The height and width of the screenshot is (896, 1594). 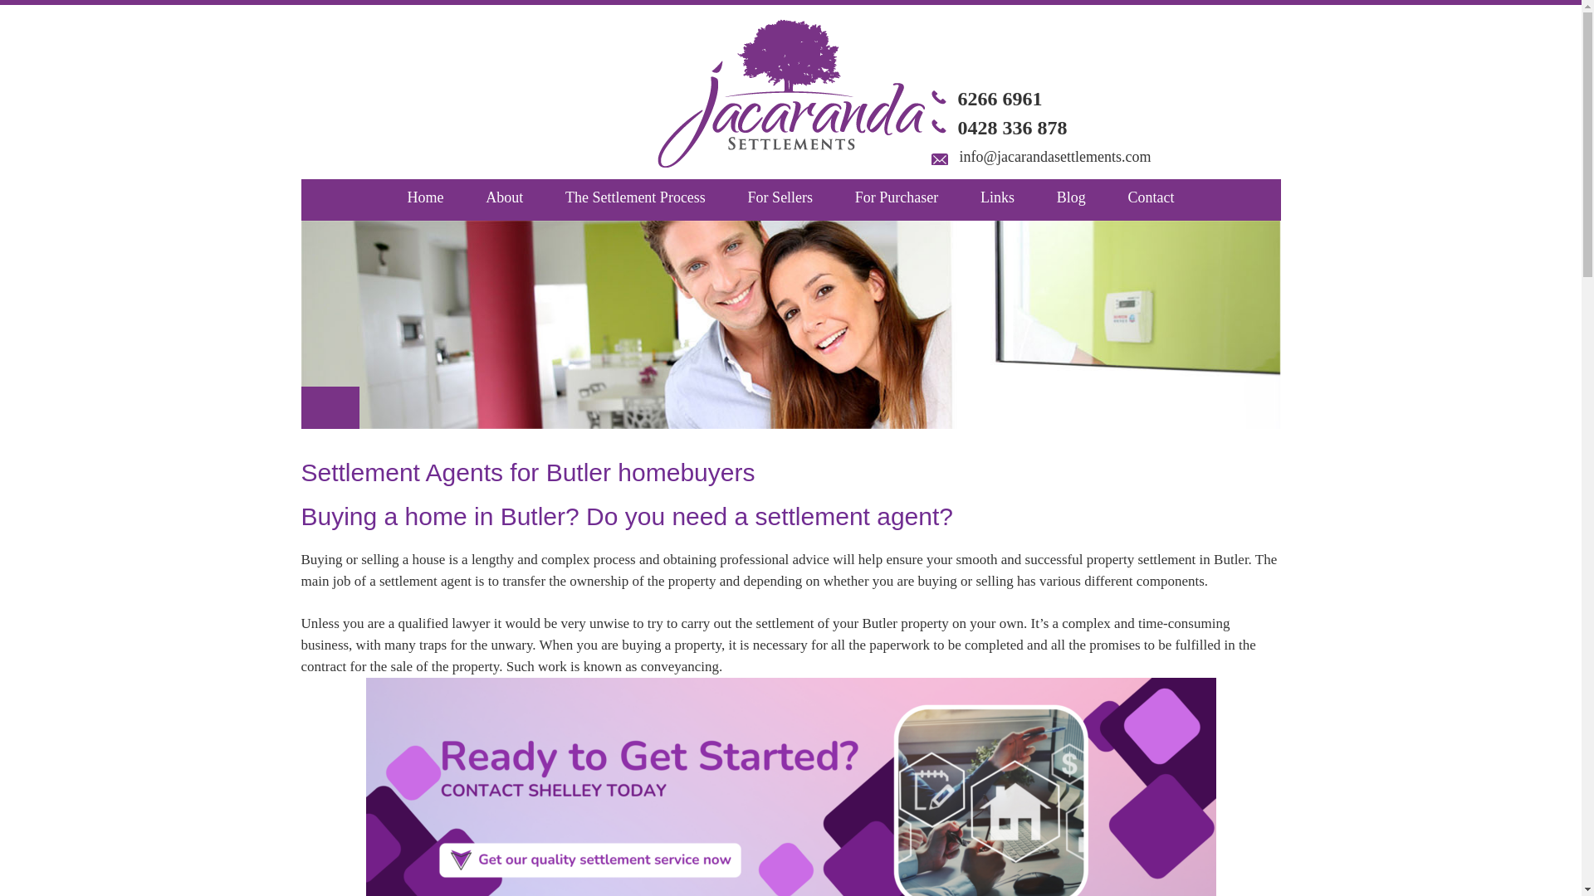 What do you see at coordinates (1151, 199) in the screenshot?
I see `Contact` at bounding box center [1151, 199].